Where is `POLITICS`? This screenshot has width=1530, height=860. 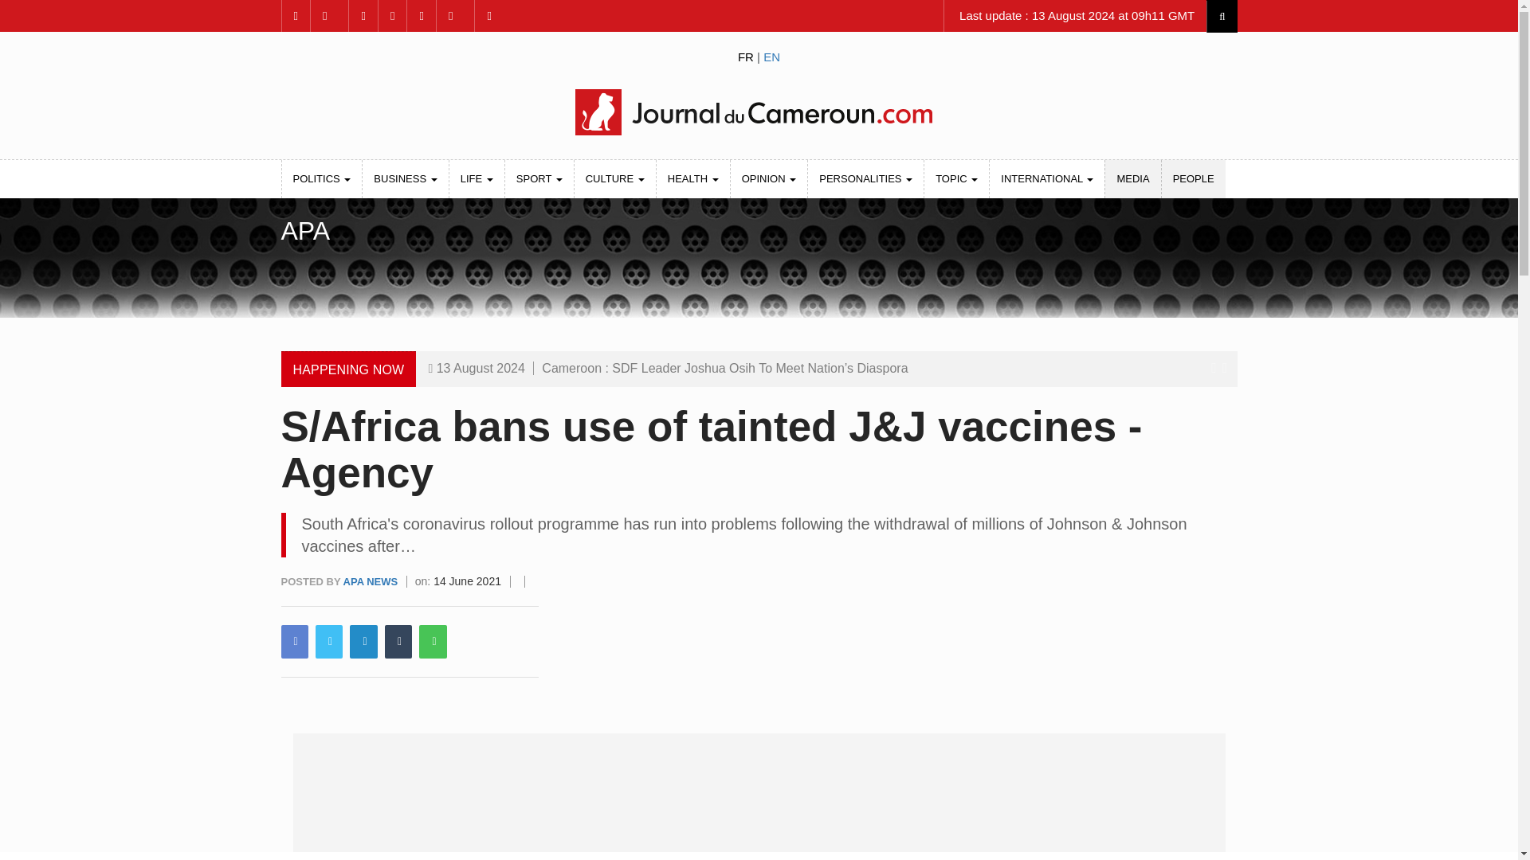
POLITICS is located at coordinates (322, 178).